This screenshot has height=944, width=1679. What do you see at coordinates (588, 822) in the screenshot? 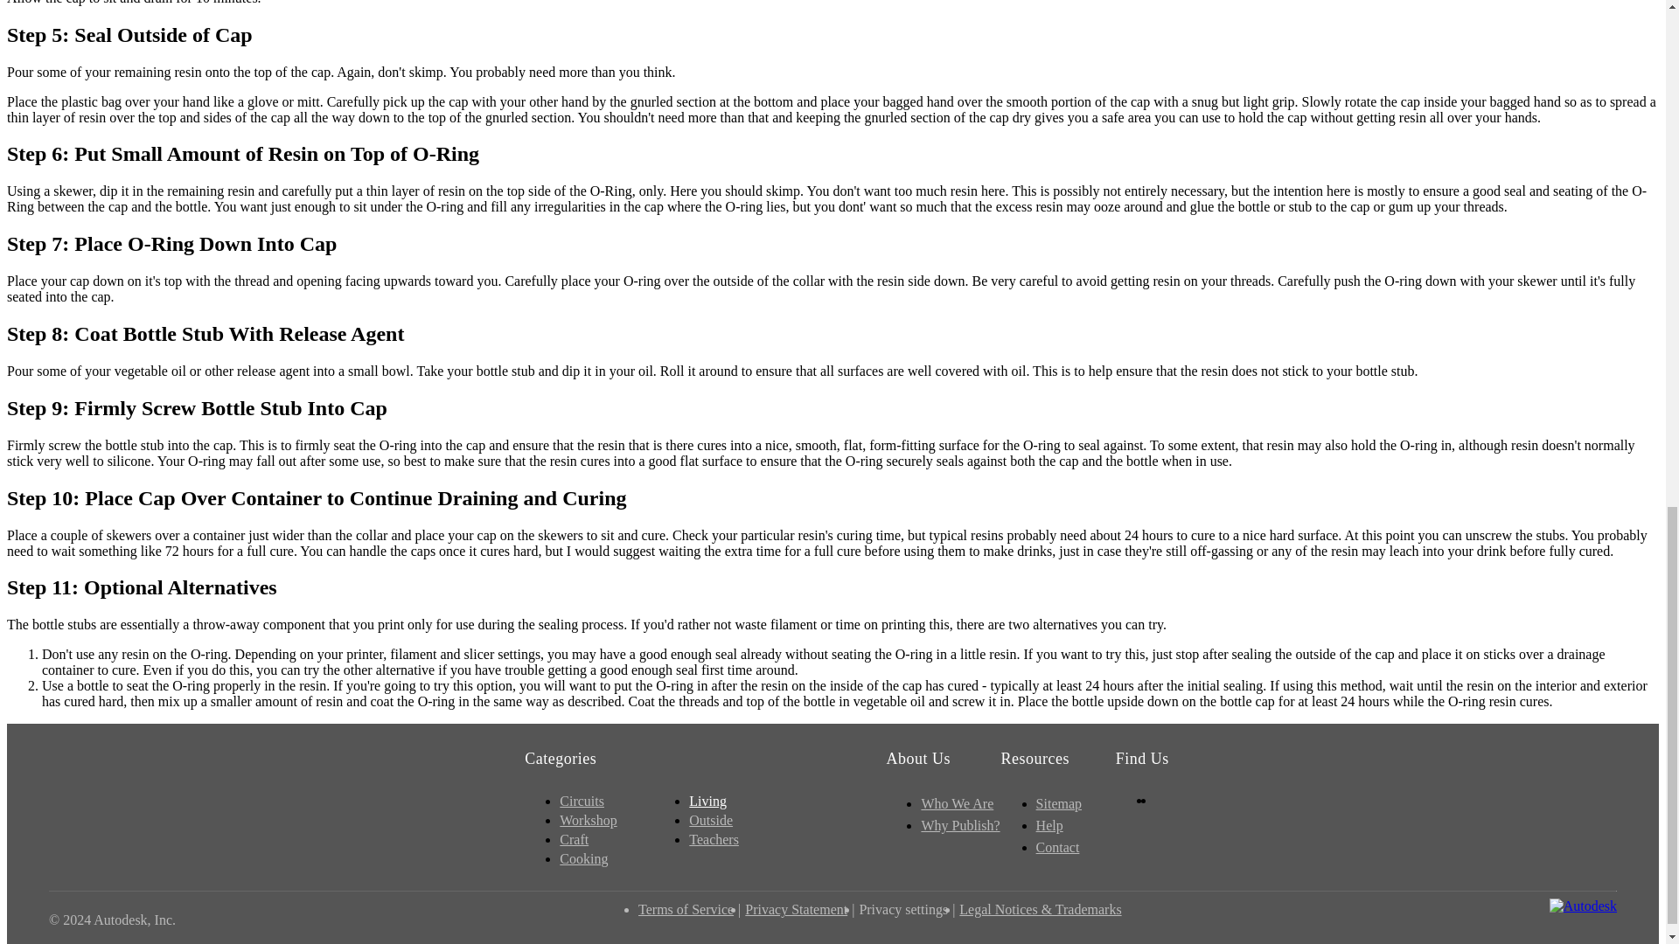
I see `Workshop` at bounding box center [588, 822].